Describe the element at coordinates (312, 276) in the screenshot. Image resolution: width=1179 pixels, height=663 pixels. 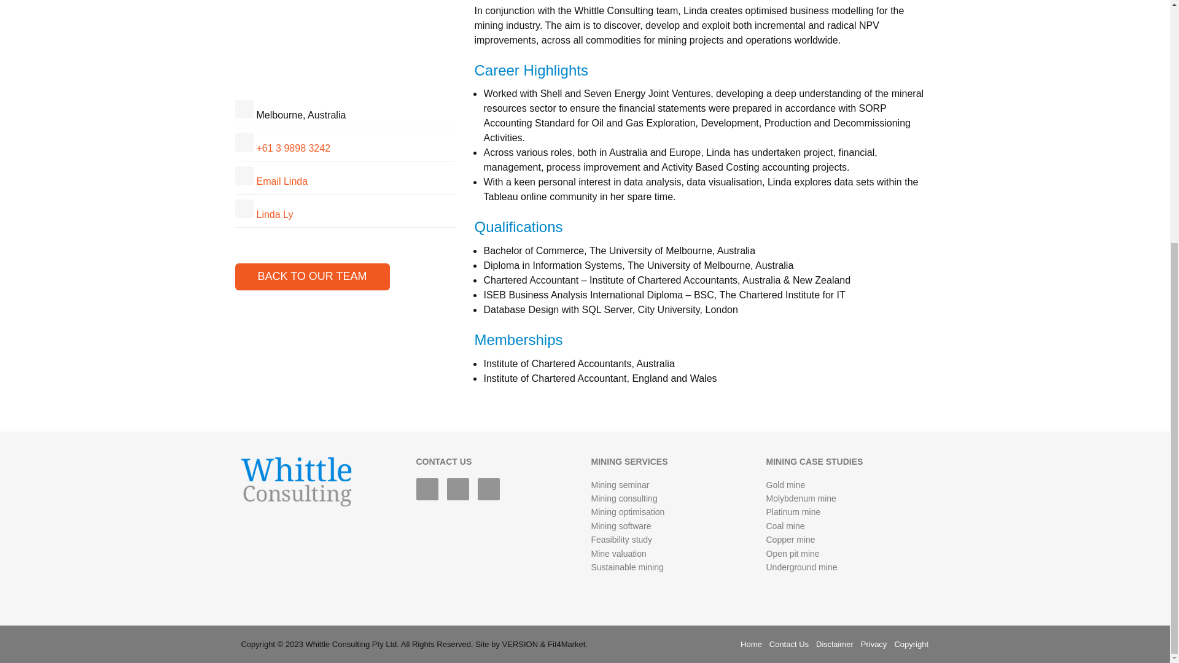
I see `BACK TO OUR TEAM` at that location.